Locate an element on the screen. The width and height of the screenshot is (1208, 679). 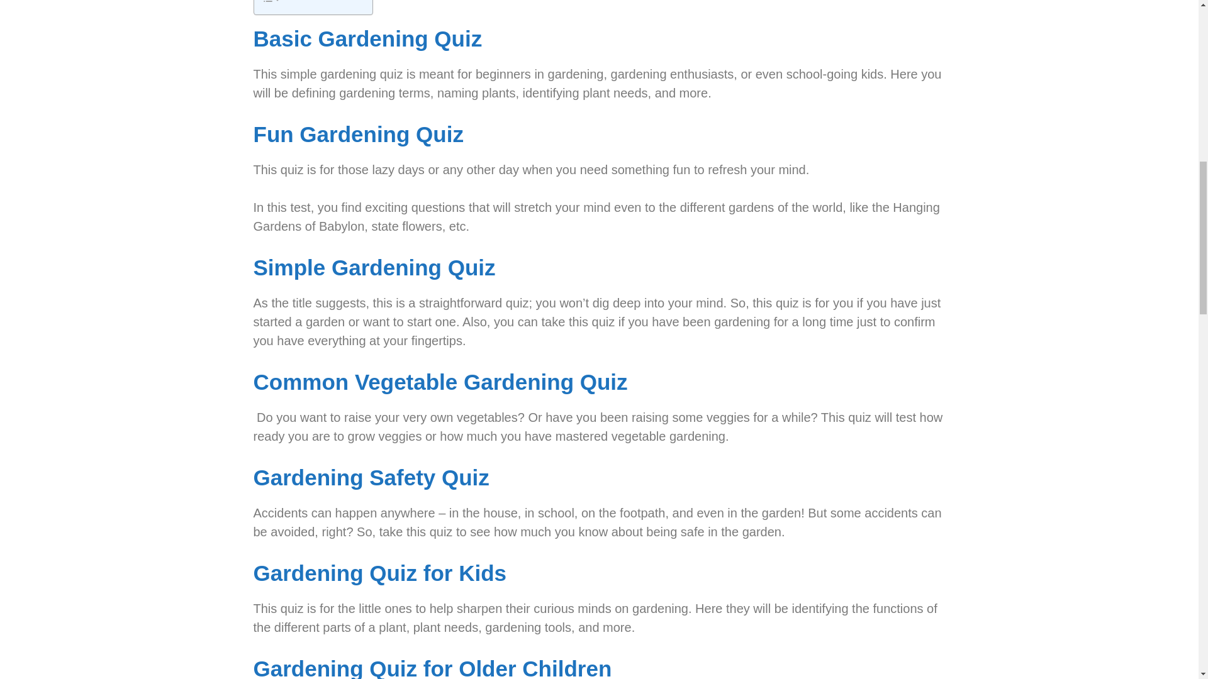
Fun Gardening Quiz is located at coordinates (357, 135).